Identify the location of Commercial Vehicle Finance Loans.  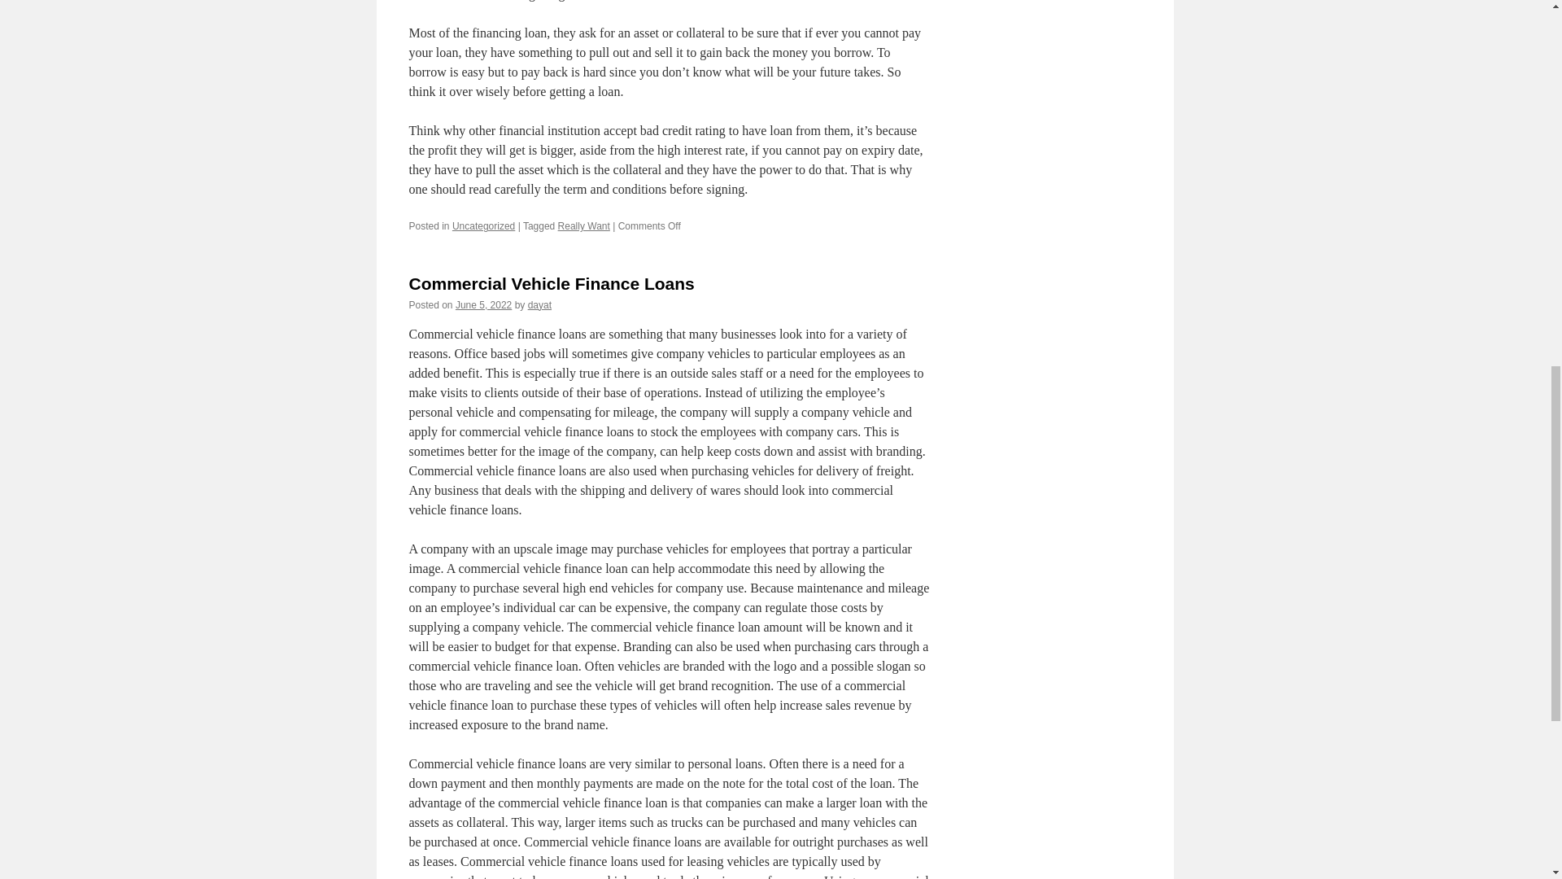
(550, 283).